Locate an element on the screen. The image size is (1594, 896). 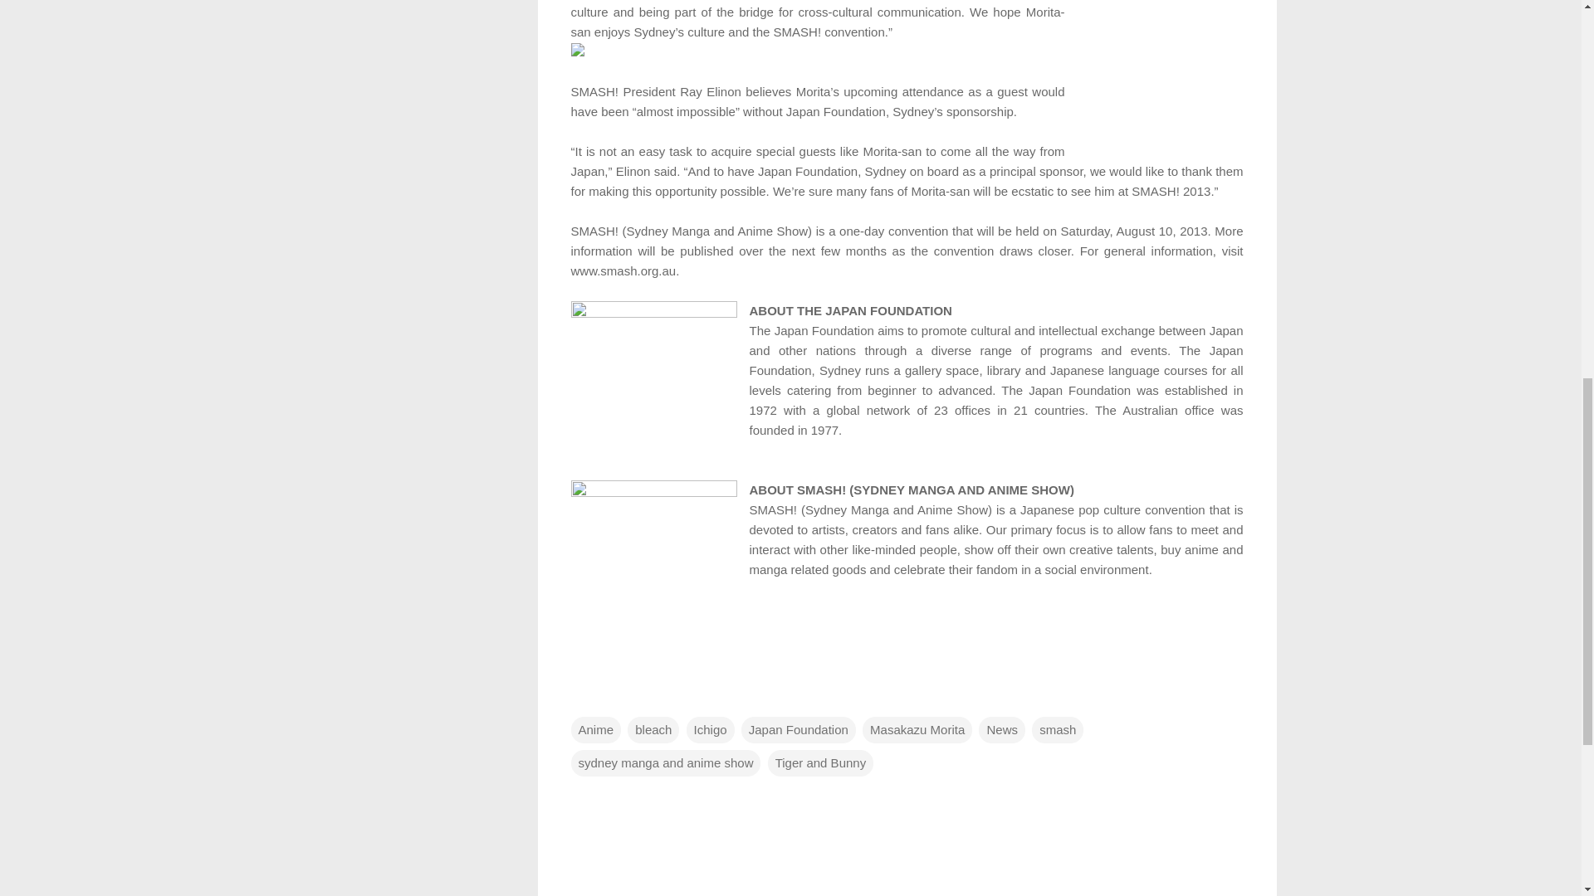
Tiger and Bunny is located at coordinates (820, 763).